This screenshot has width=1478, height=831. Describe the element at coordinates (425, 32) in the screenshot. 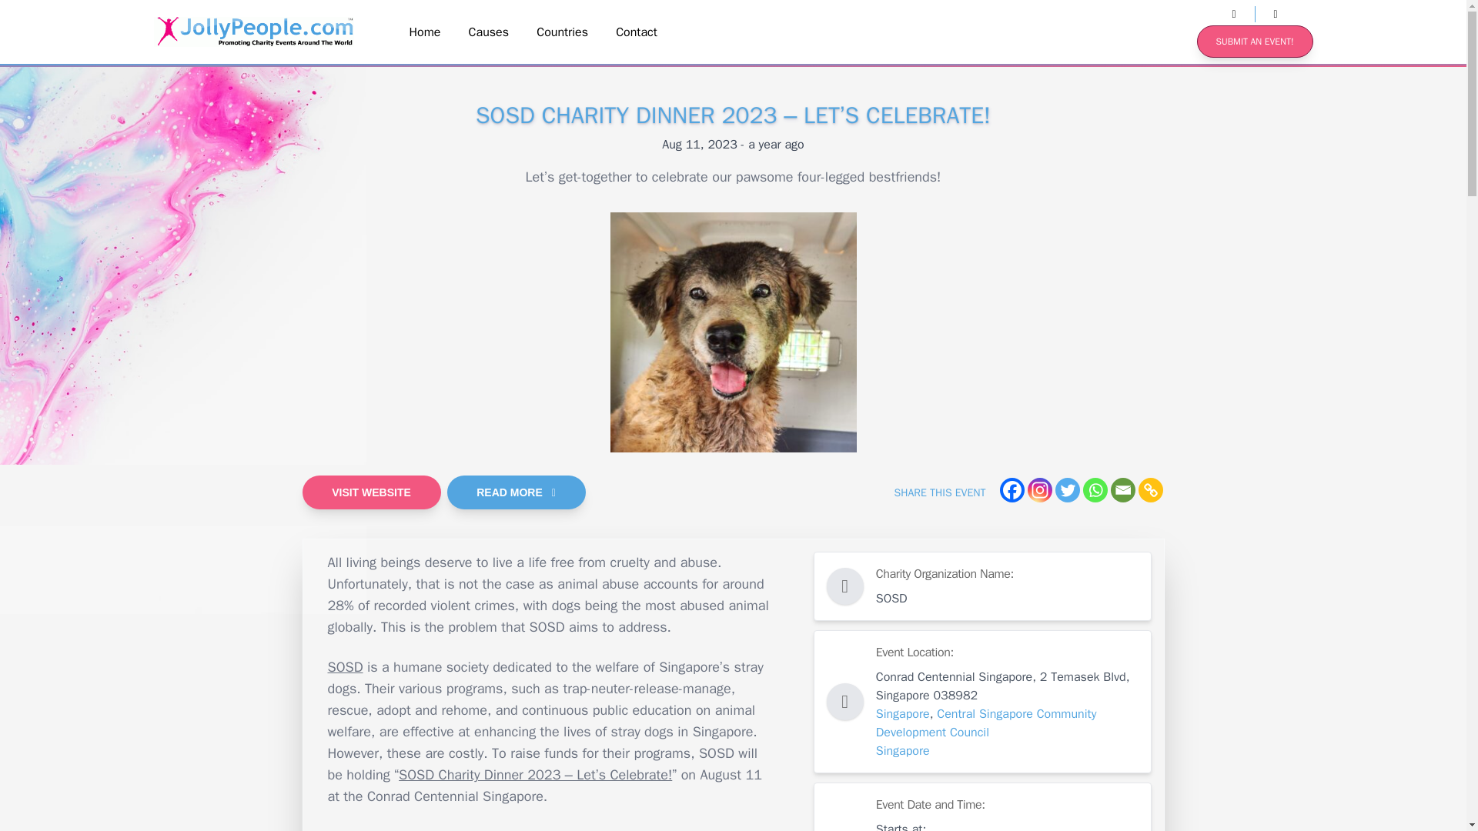

I see `Home` at that location.